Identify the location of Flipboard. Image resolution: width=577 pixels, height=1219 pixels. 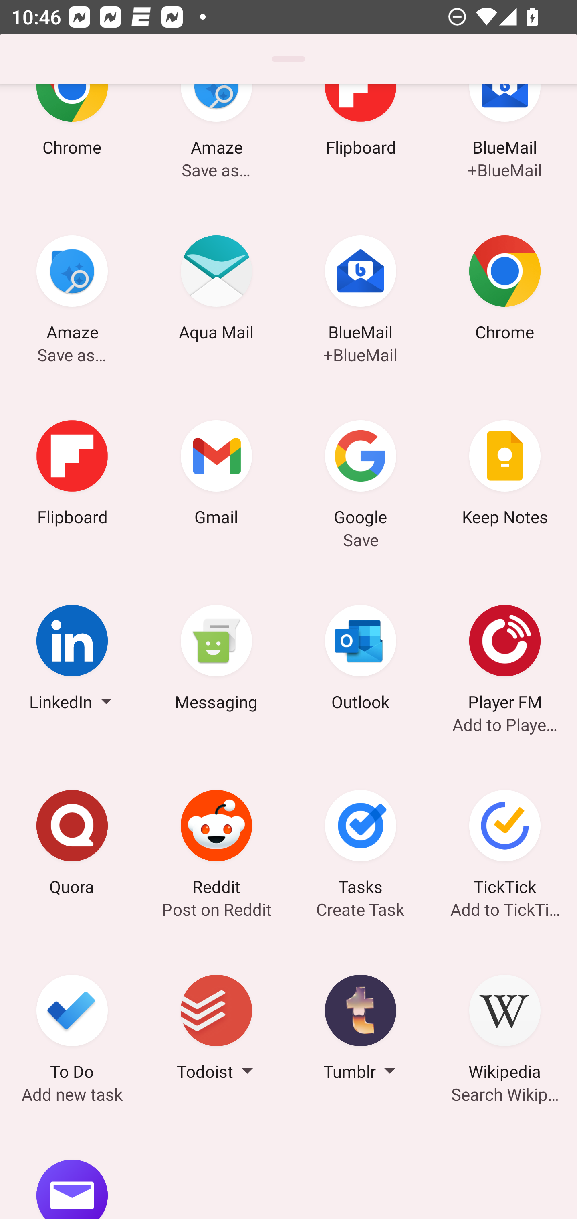
(72, 475).